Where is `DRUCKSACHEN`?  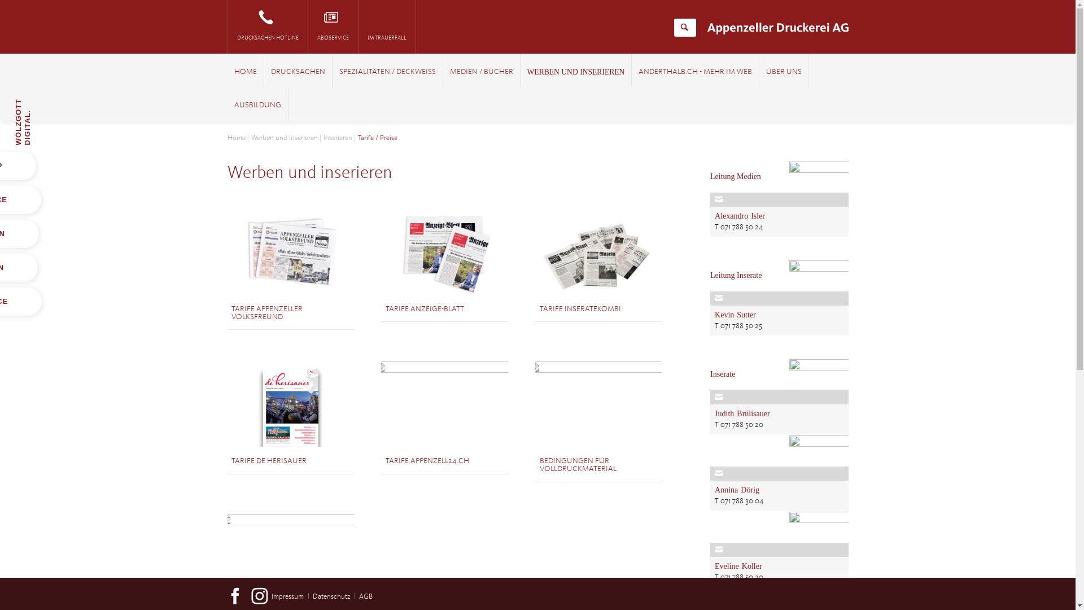
DRUCKSACHEN is located at coordinates (298, 72).